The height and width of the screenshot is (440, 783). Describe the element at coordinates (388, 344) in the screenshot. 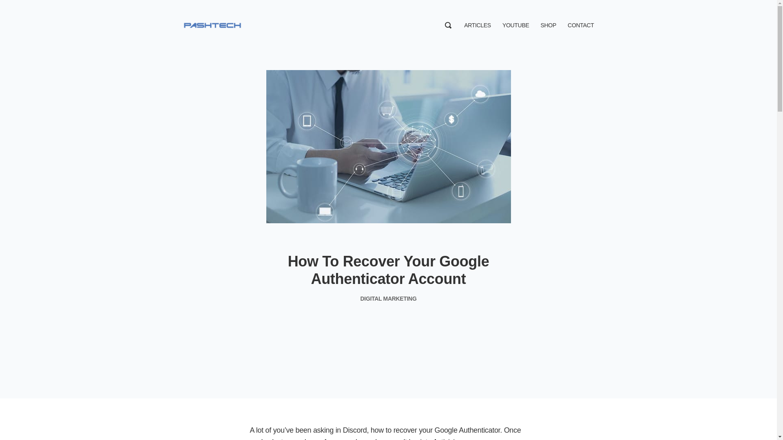

I see `Advertisement` at that location.